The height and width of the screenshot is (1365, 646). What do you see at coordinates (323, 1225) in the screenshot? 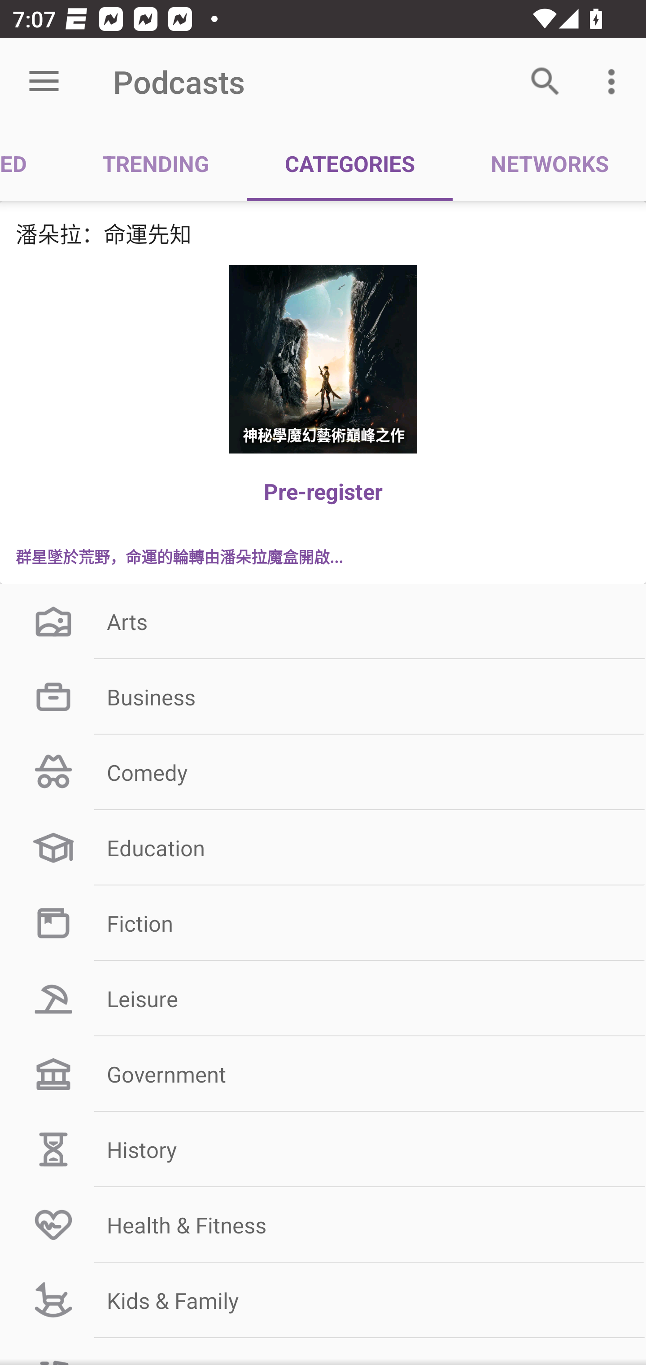
I see `Health & Fitness` at bounding box center [323, 1225].